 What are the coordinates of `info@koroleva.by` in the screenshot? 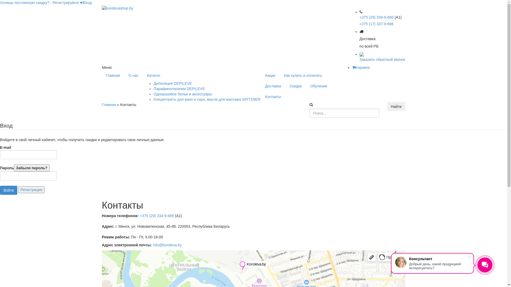 It's located at (167, 245).